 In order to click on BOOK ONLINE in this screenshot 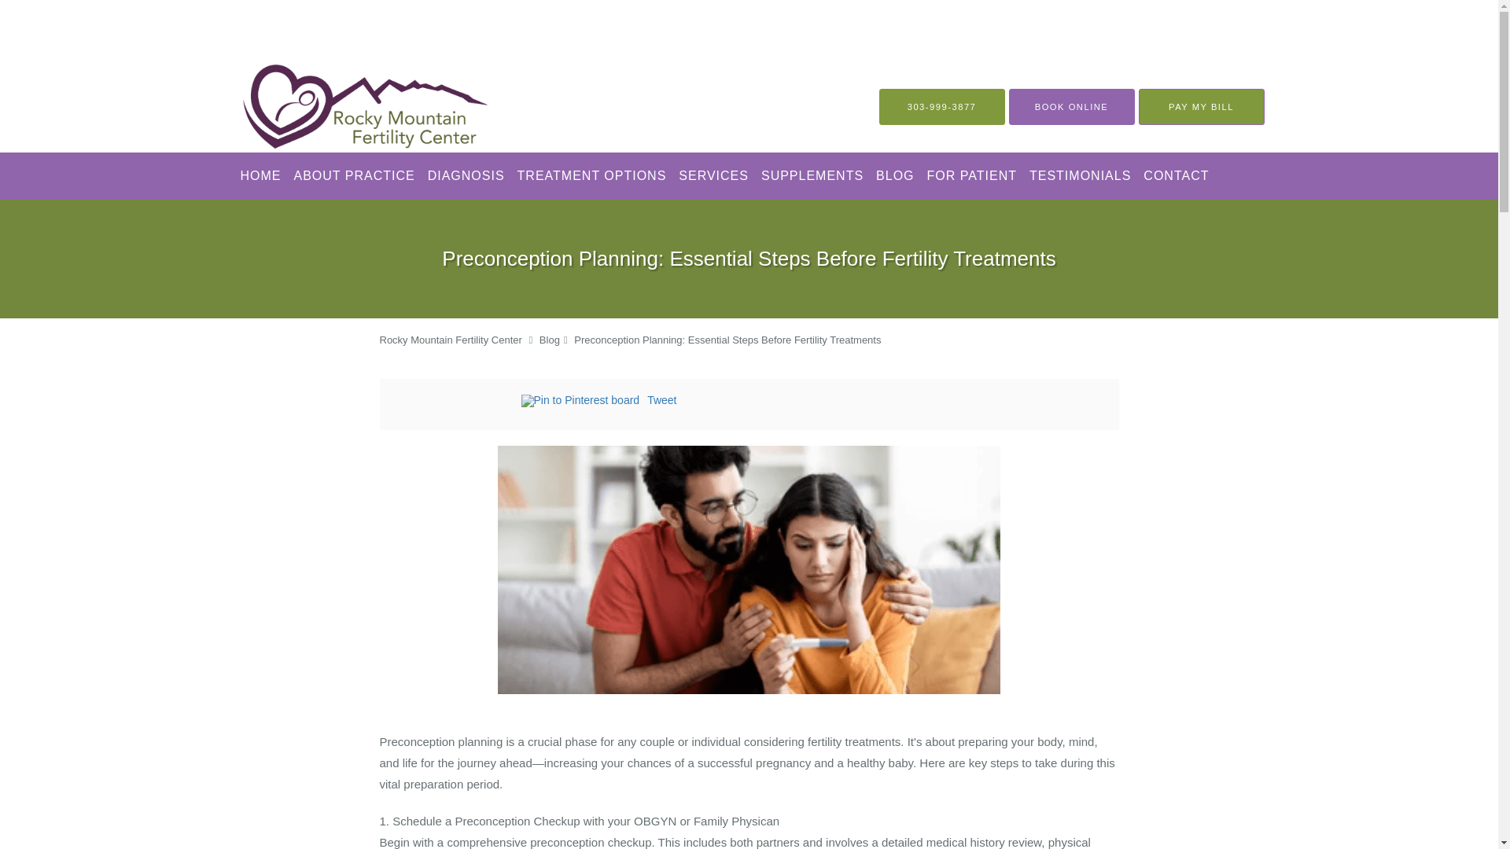, I will do `click(1071, 107)`.